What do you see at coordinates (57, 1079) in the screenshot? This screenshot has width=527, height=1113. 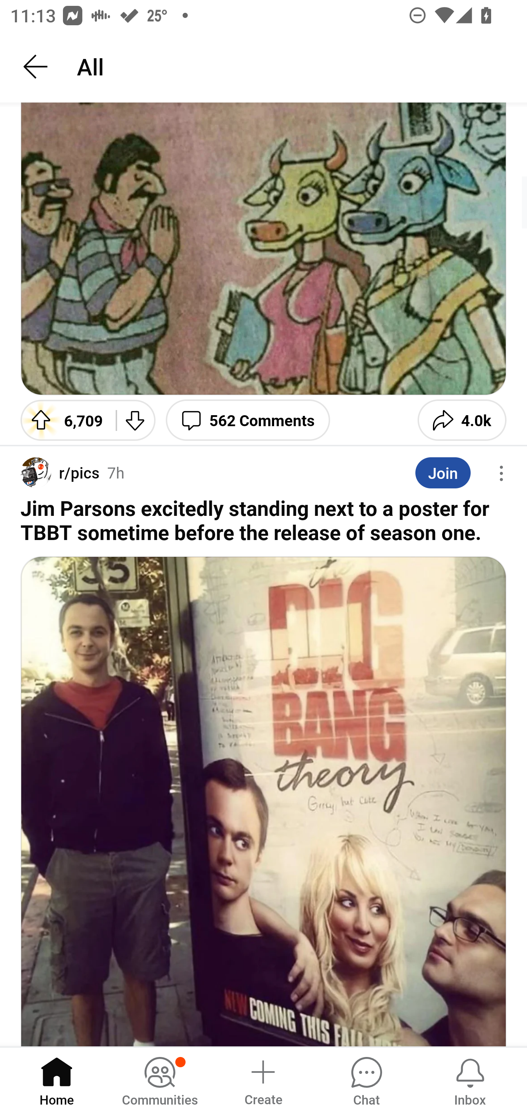 I see `Home` at bounding box center [57, 1079].